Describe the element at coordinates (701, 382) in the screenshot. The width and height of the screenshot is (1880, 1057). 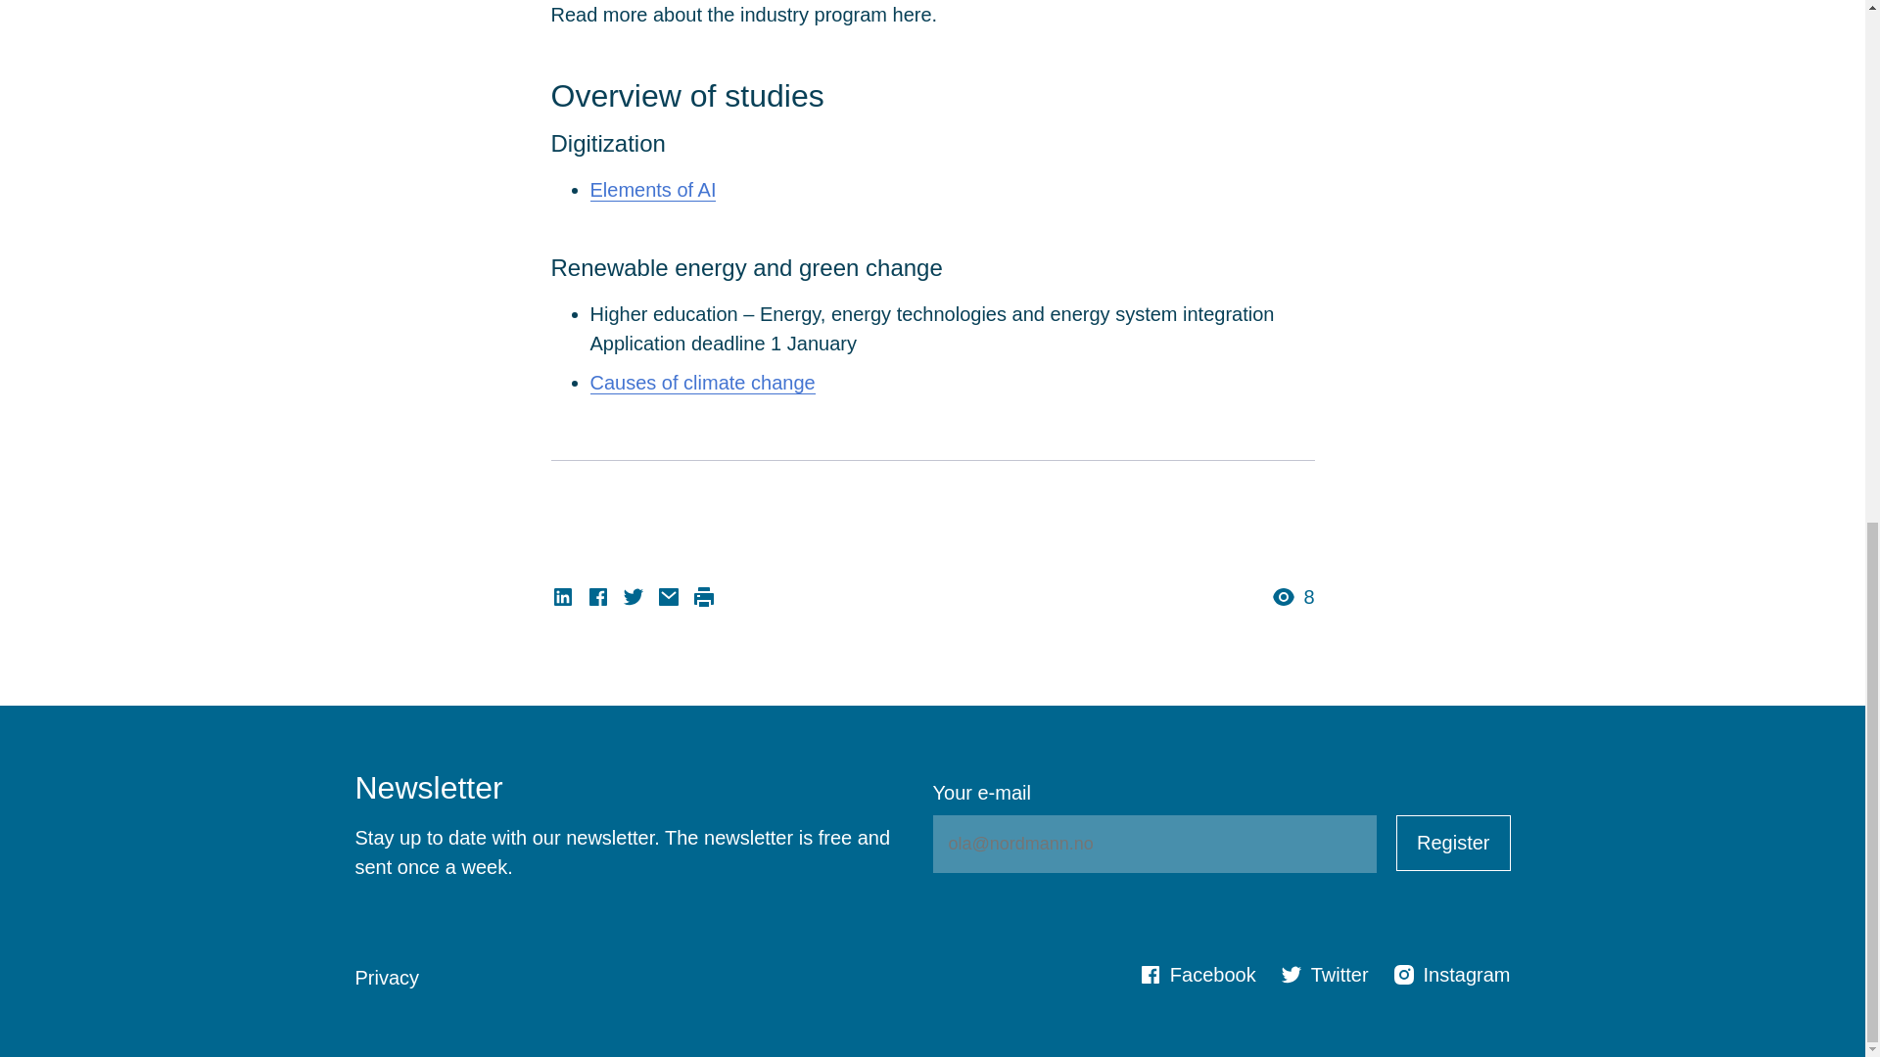
I see `Causes of climate change` at that location.